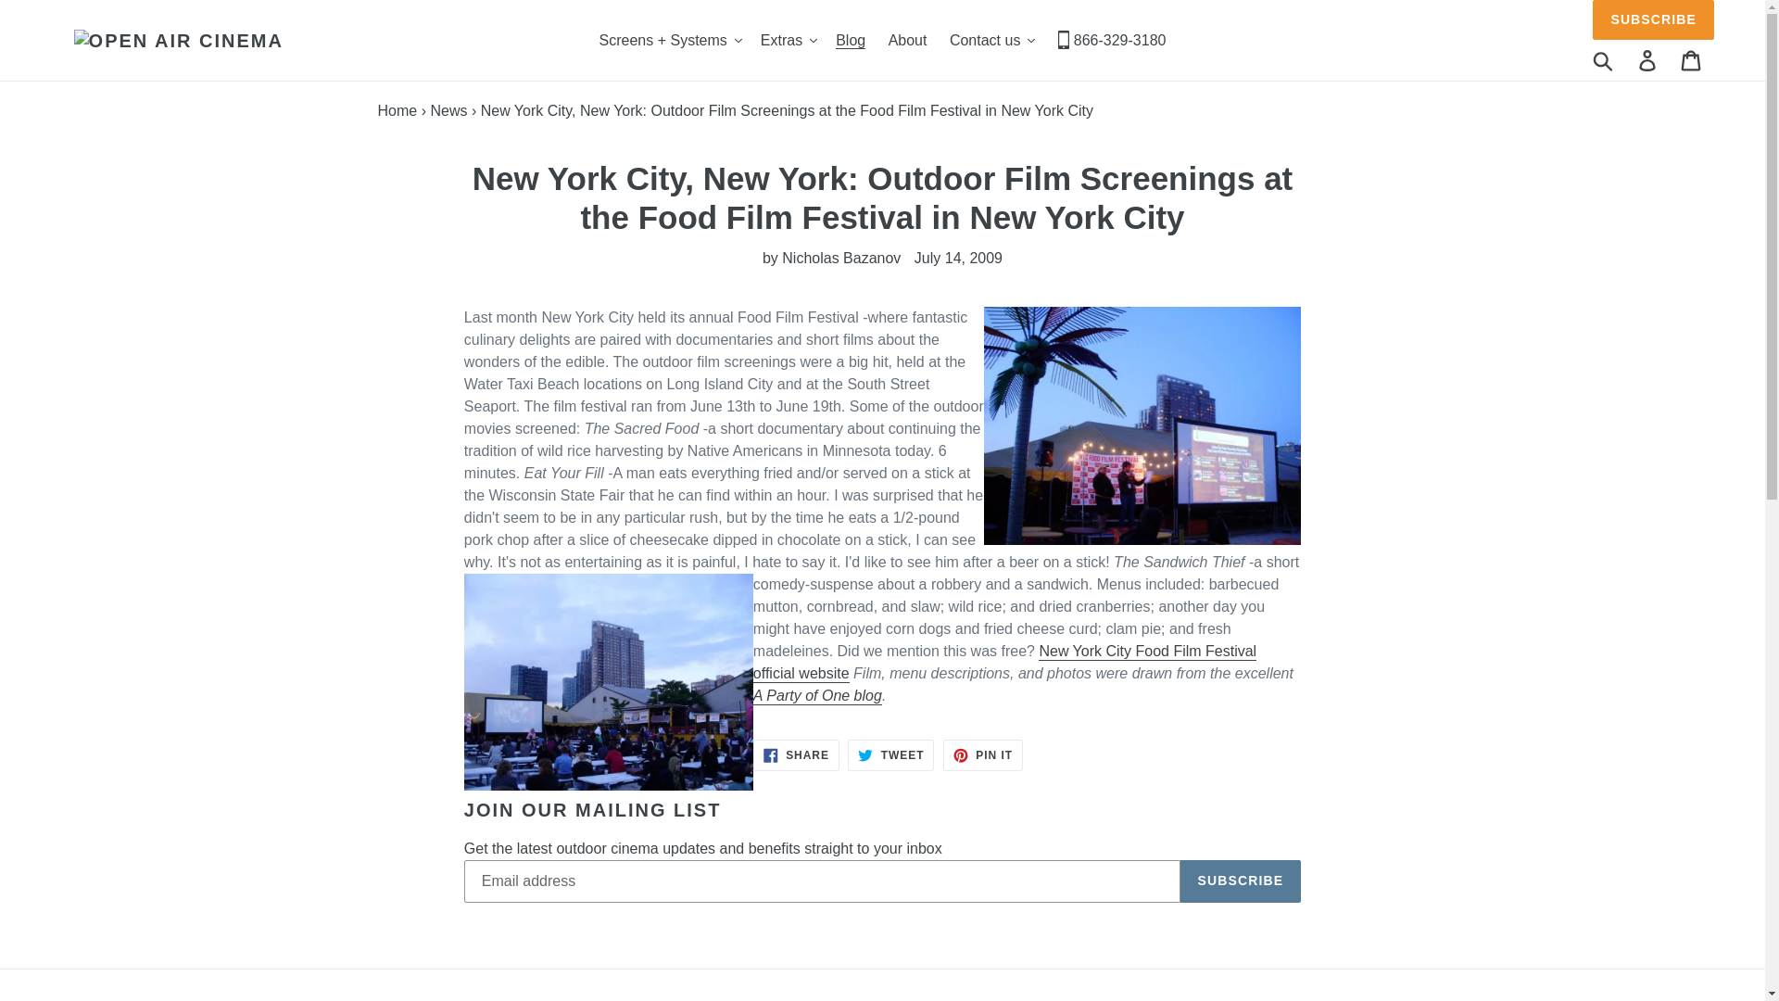 This screenshot has height=1001, width=1779. Describe the element at coordinates (1692, 60) in the screenshot. I see `Cart` at that location.